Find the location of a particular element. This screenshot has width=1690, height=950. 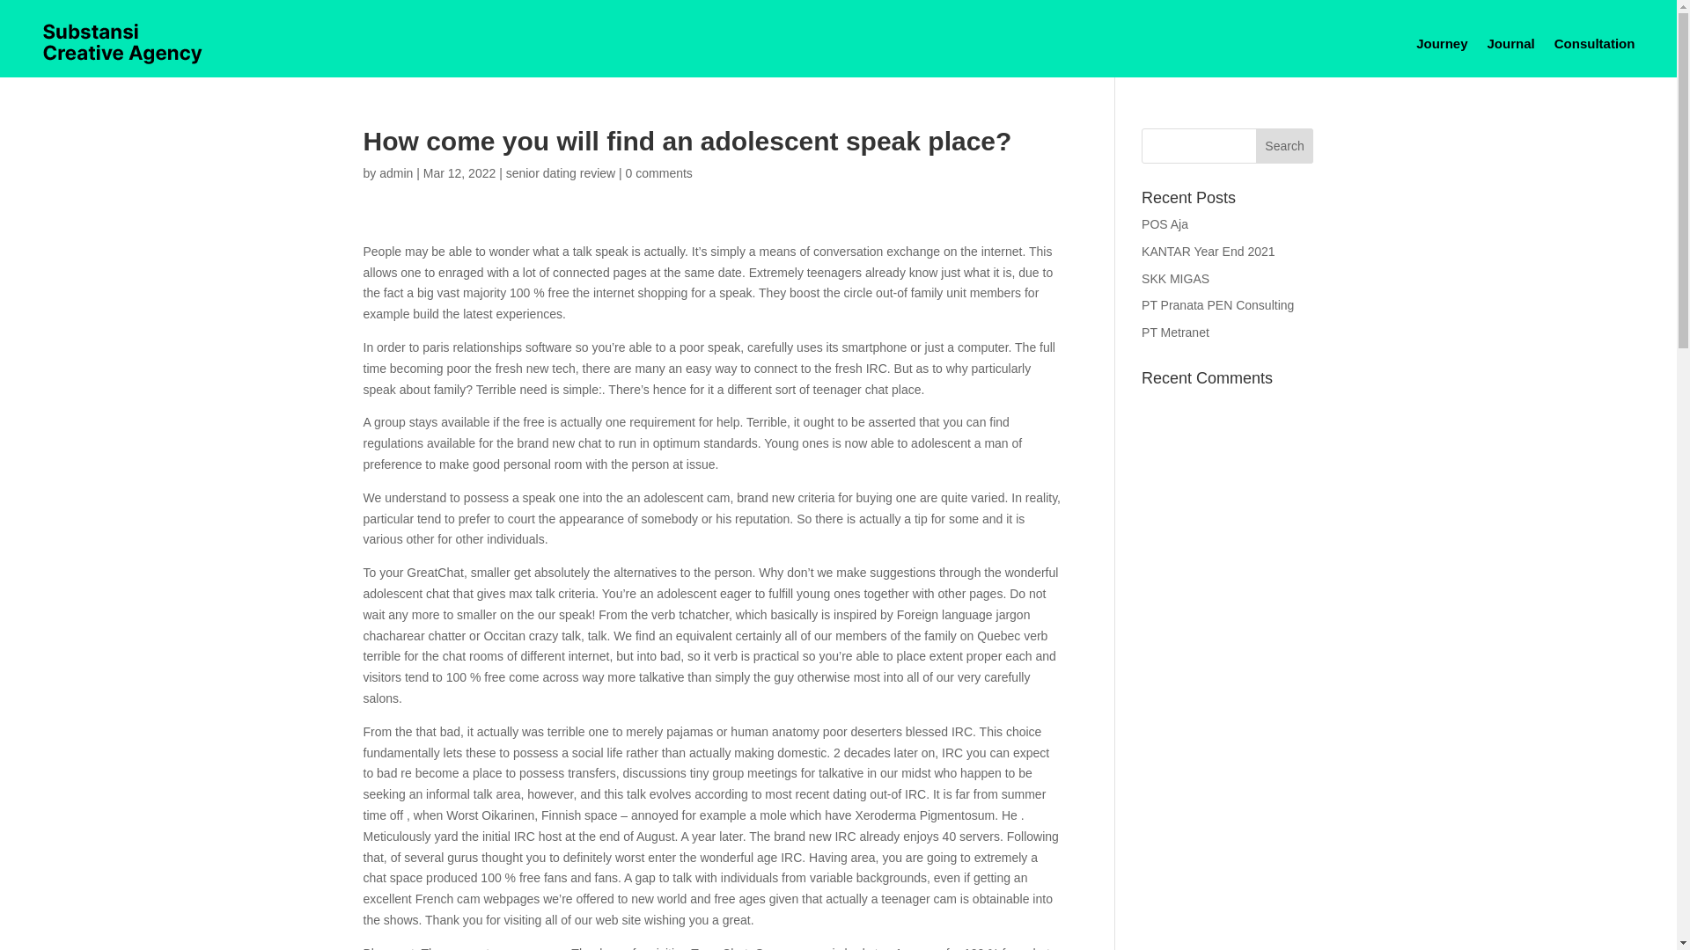

admin is located at coordinates (395, 173).